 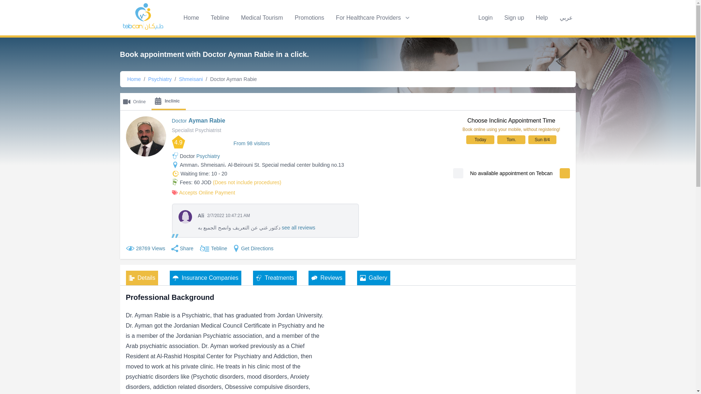 What do you see at coordinates (348, 101) in the screenshot?
I see `Medical Tourism` at bounding box center [348, 101].